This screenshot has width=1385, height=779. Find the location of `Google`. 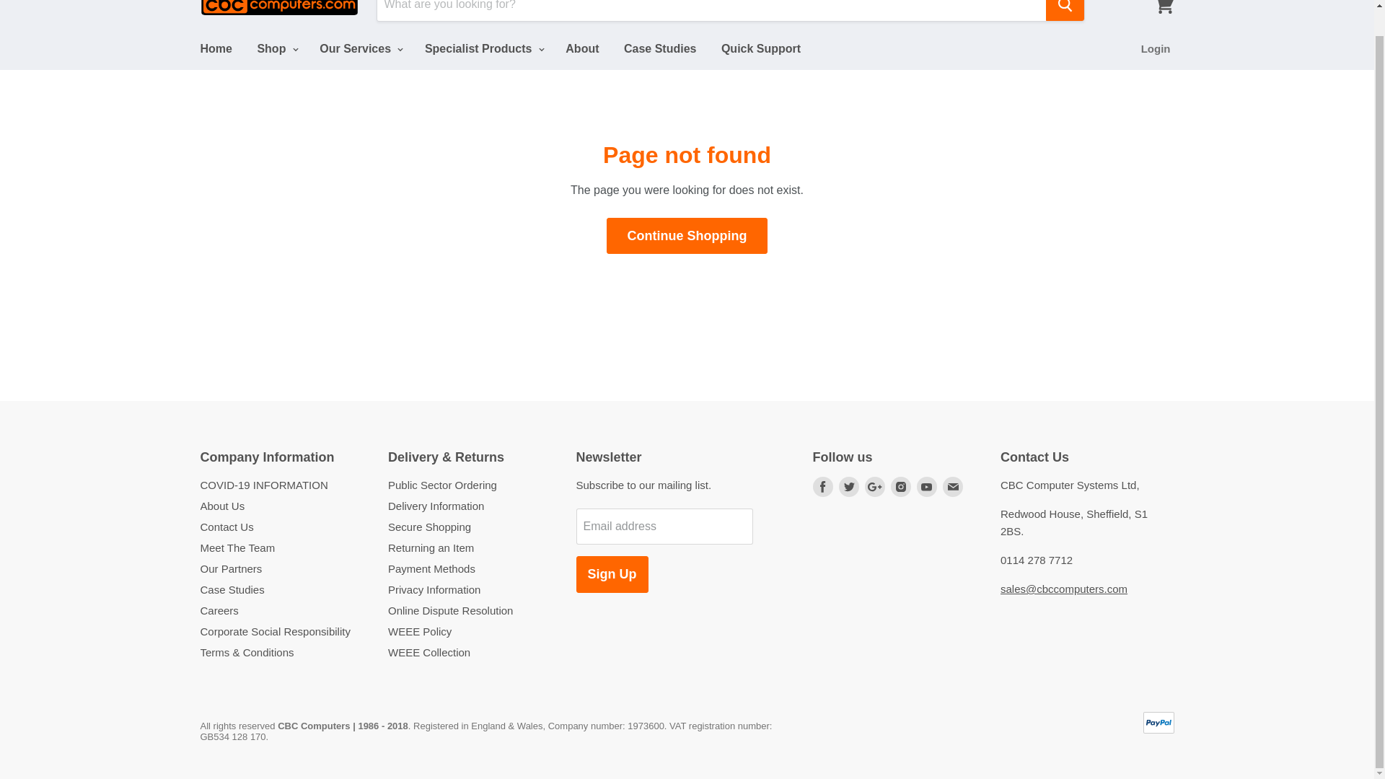

Google is located at coordinates (874, 486).